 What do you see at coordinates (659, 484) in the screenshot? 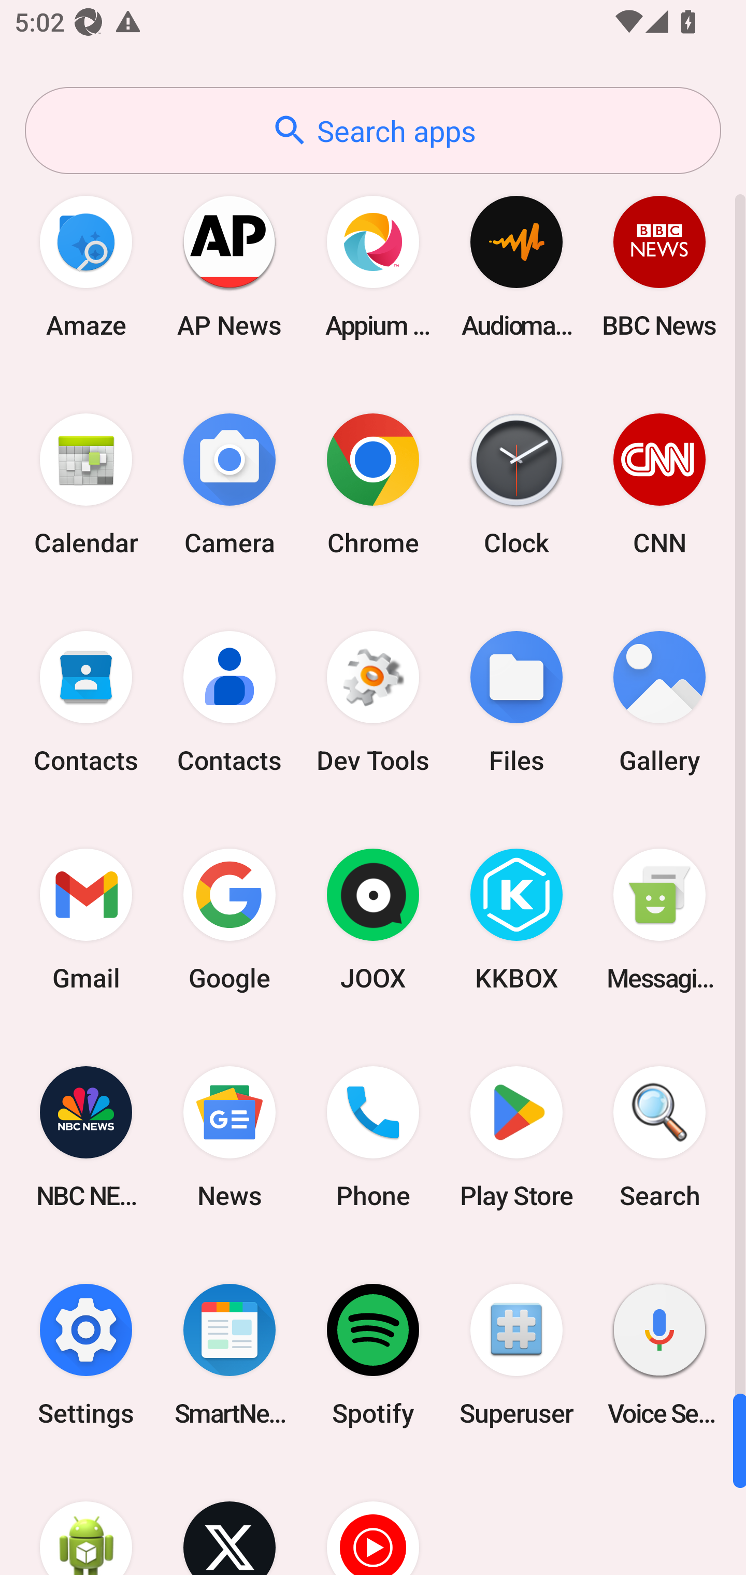
I see `CNN` at bounding box center [659, 484].